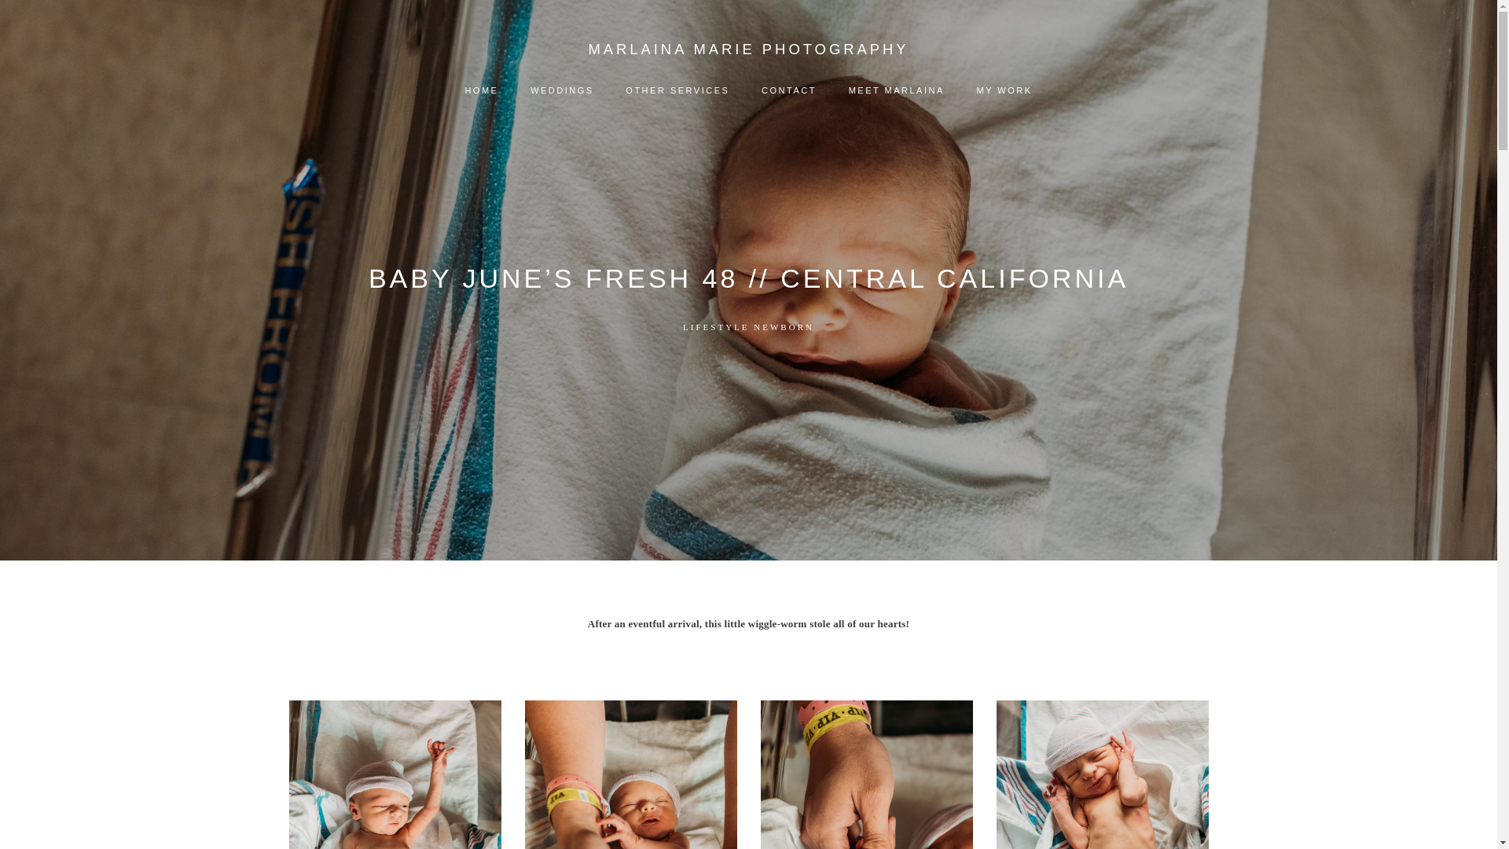 This screenshot has height=849, width=1509. Describe the element at coordinates (482, 91) in the screenshot. I see `HOME` at that location.